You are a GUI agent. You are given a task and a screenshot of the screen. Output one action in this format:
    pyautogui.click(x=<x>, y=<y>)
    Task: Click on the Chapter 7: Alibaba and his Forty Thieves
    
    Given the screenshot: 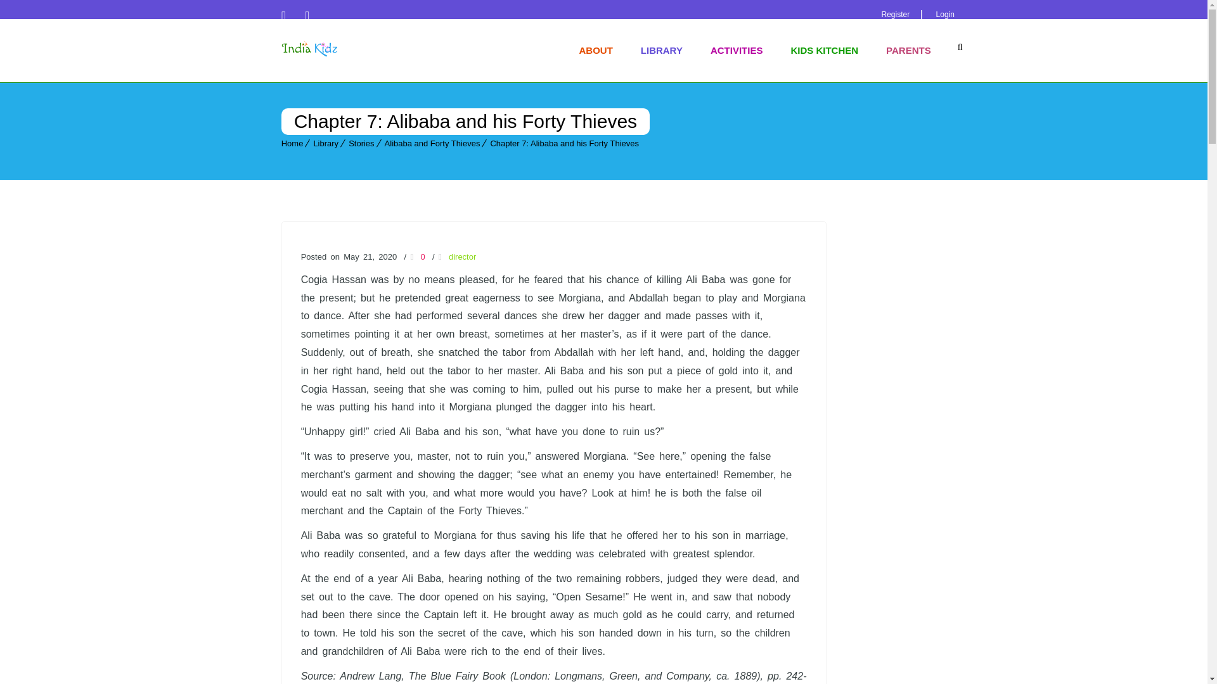 What is the action you would take?
    pyautogui.click(x=564, y=143)
    